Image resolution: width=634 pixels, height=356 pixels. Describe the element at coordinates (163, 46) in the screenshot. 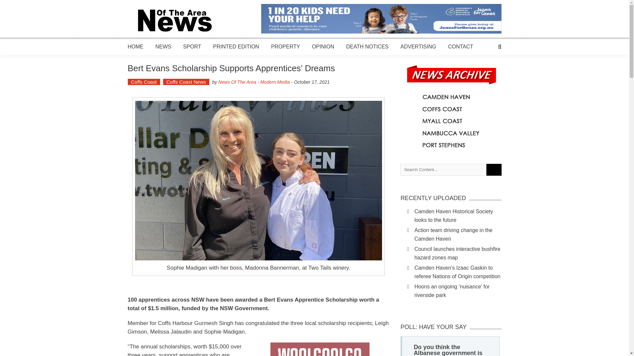

I see `NEWS` at that location.